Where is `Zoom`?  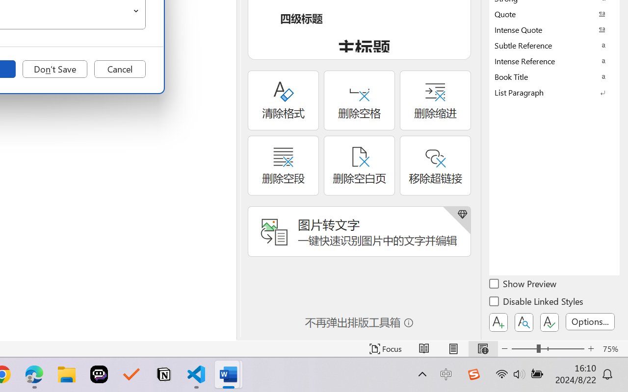
Zoom is located at coordinates (548, 349).